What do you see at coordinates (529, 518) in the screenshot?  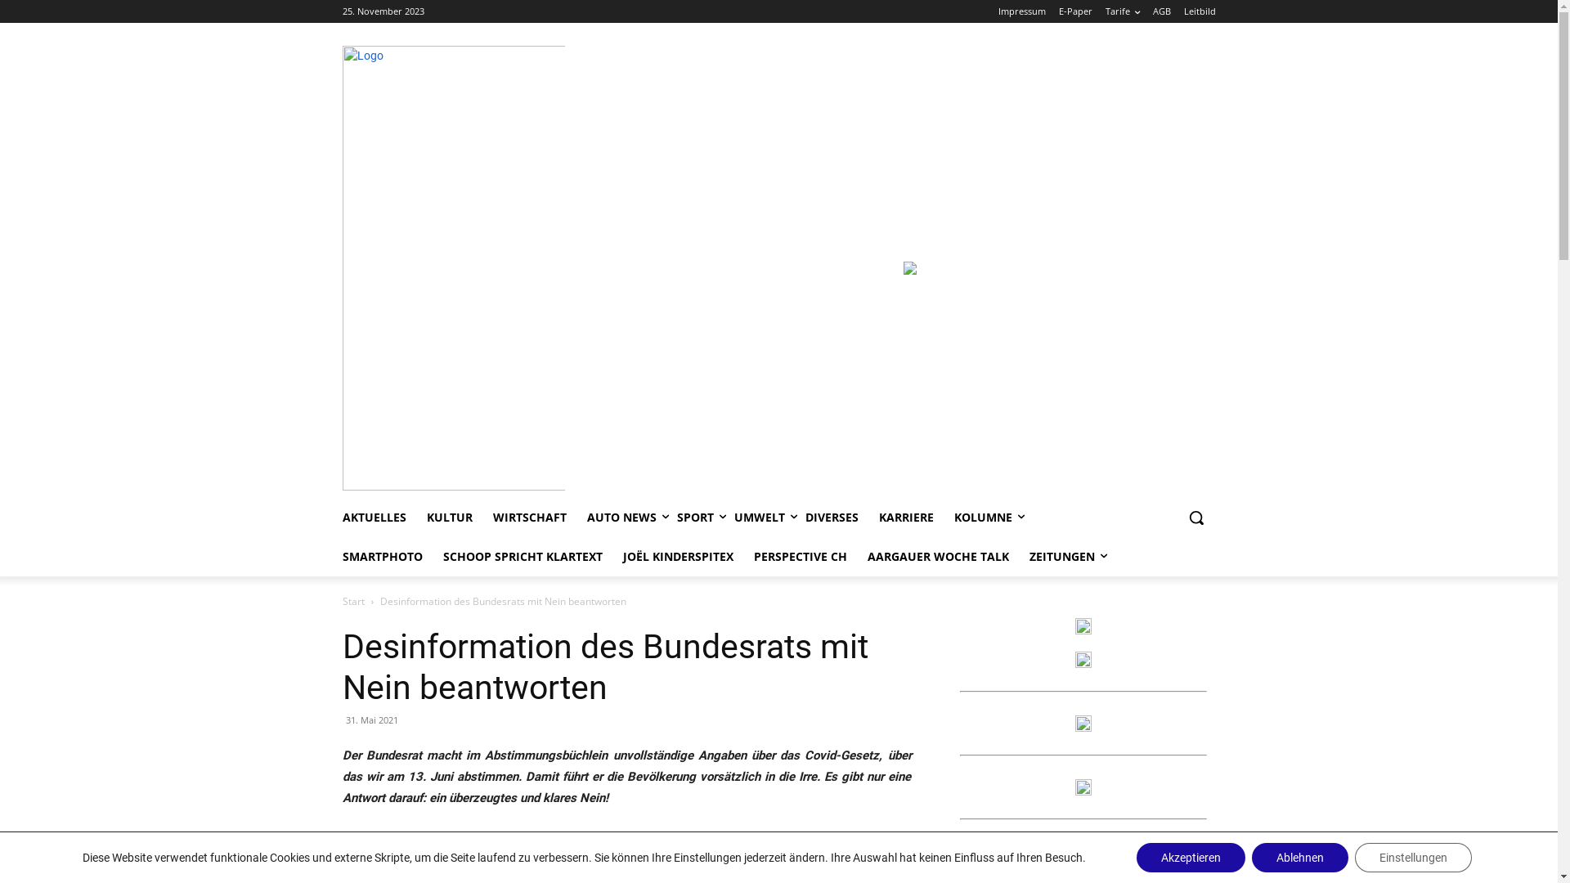 I see `WIRTSCHAFT` at bounding box center [529, 518].